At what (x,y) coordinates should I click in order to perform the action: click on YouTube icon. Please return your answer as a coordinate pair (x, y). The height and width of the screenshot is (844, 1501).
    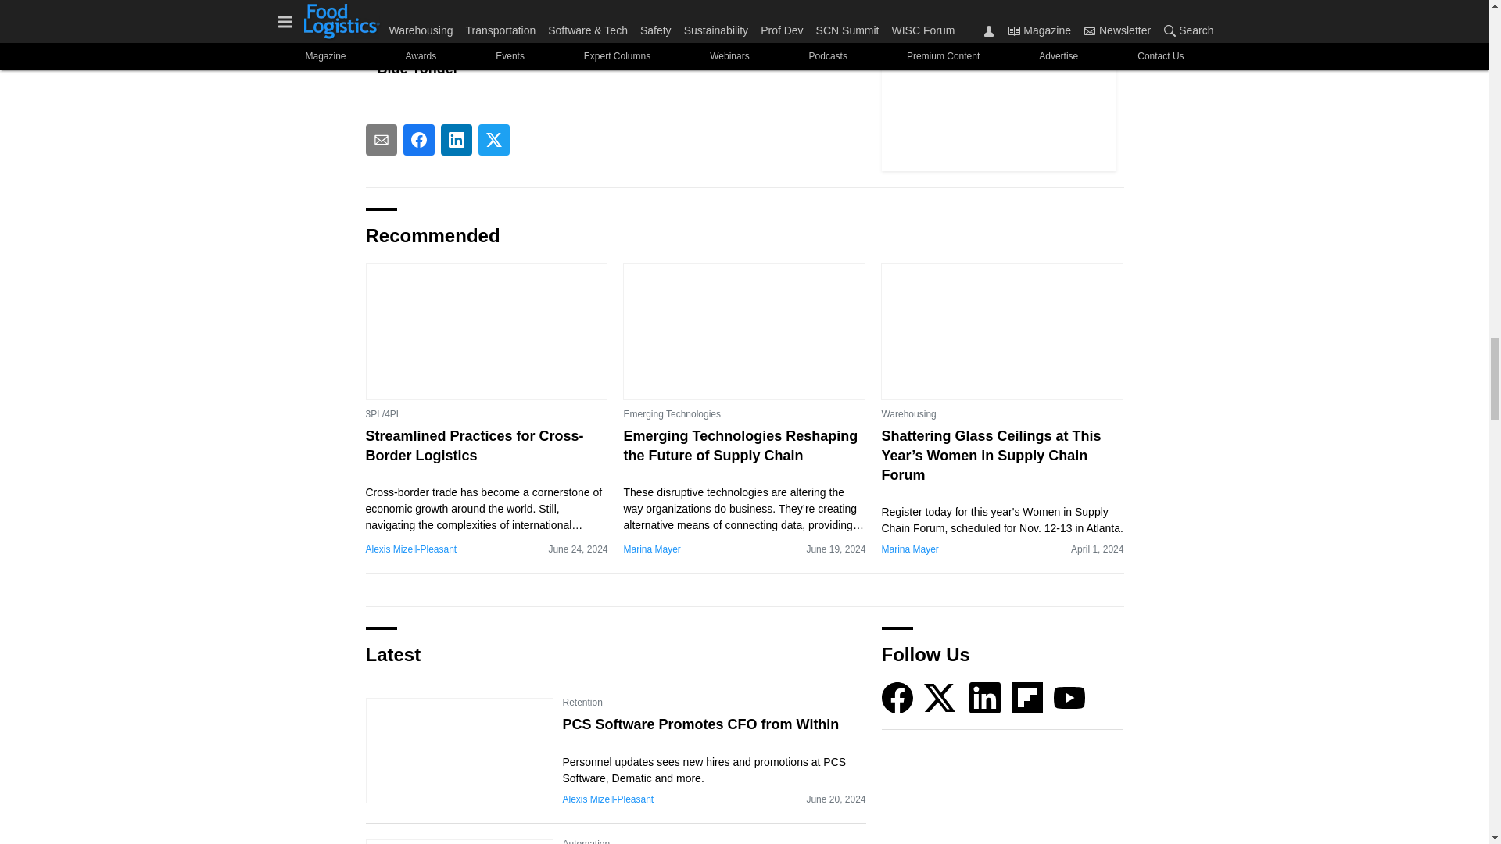
    Looking at the image, I should click on (1069, 697).